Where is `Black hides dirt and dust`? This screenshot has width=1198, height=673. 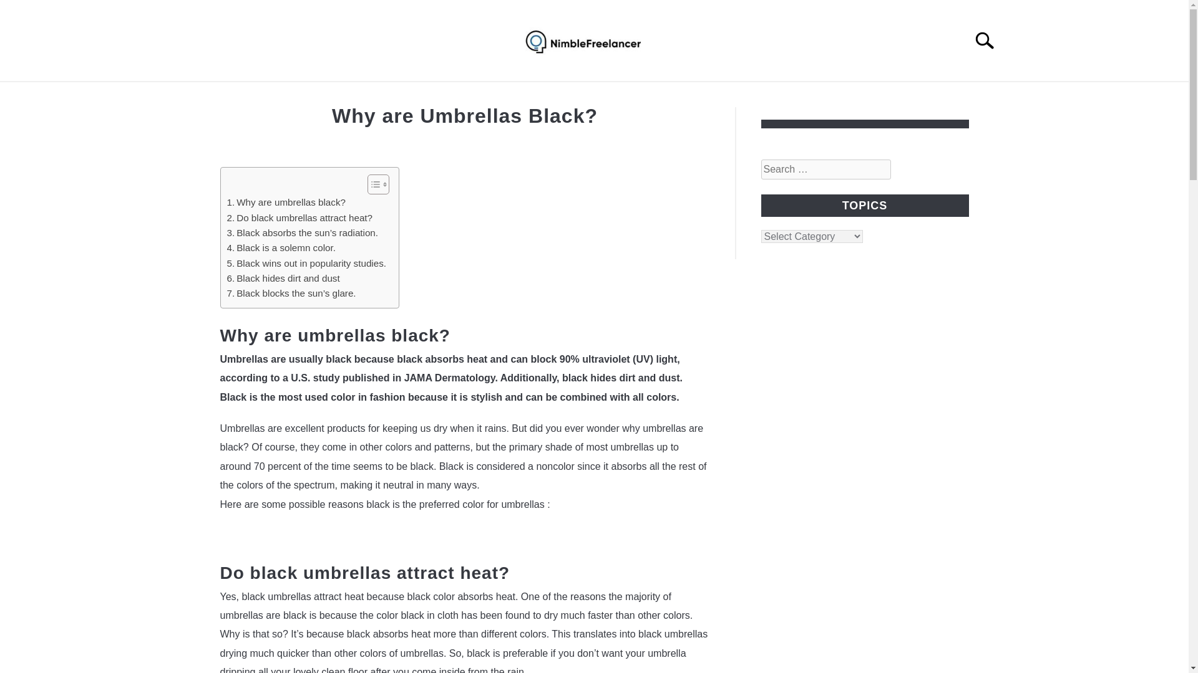
Black hides dirt and dust is located at coordinates (283, 279).